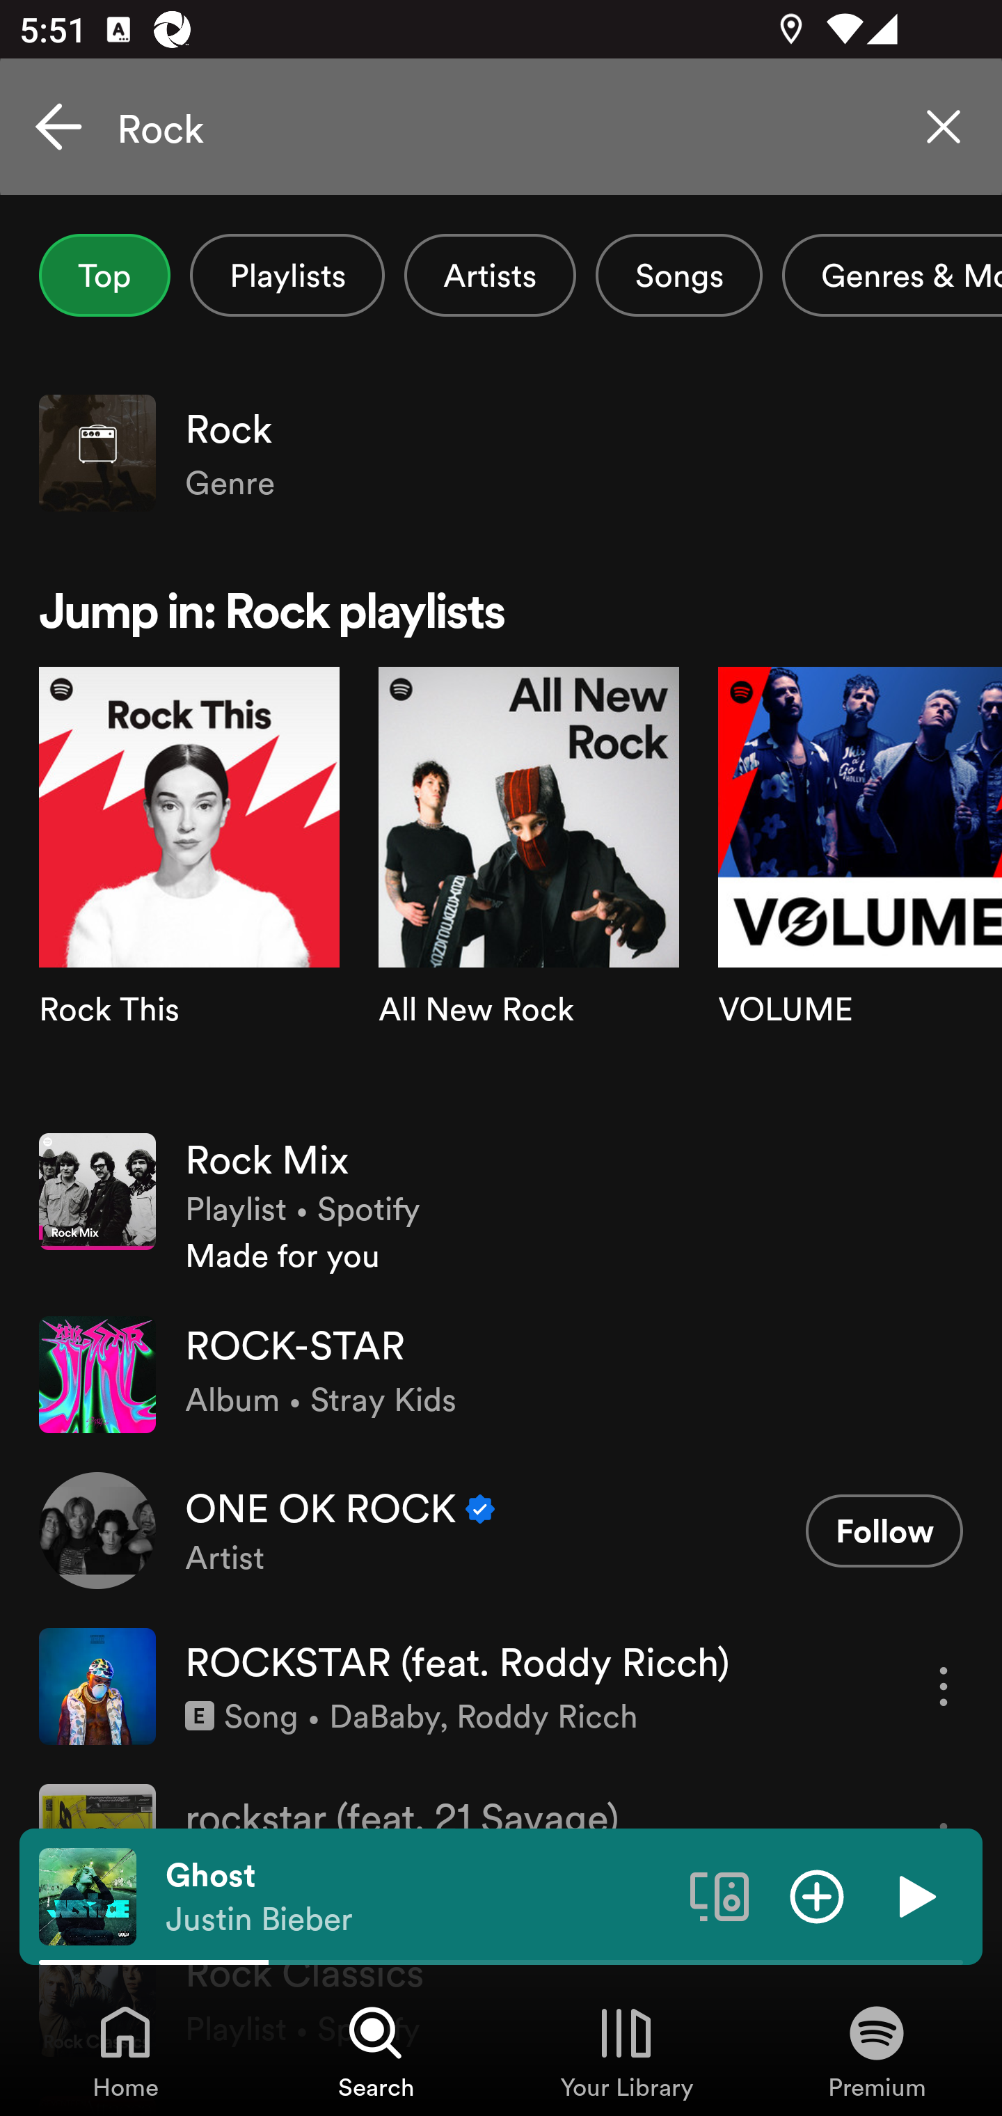  What do you see at coordinates (914, 1895) in the screenshot?
I see `Play` at bounding box center [914, 1895].